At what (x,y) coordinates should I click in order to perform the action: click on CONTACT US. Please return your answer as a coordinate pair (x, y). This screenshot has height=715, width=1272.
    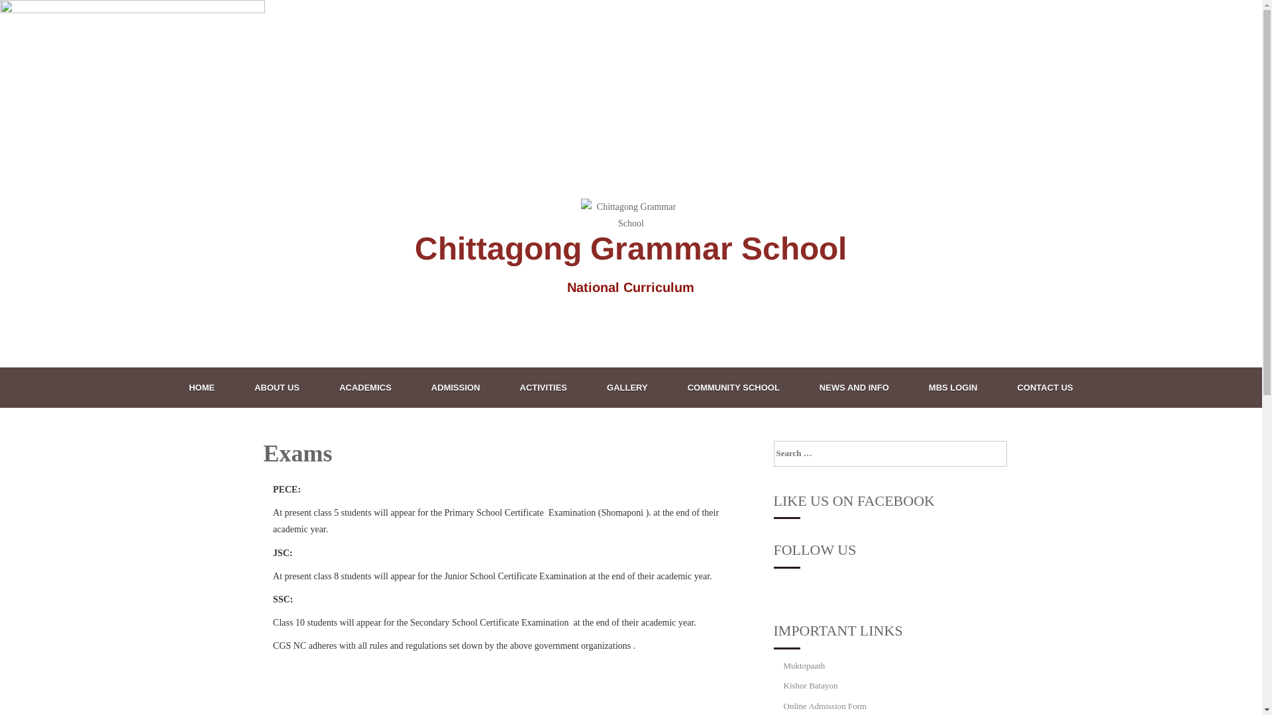
    Looking at the image, I should click on (1045, 388).